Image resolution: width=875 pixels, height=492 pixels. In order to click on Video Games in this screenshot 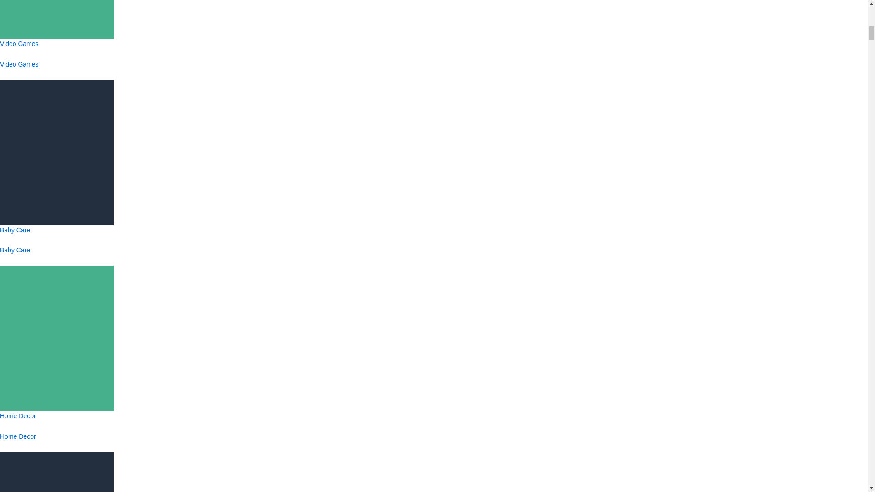, I will do `click(57, 62)`.